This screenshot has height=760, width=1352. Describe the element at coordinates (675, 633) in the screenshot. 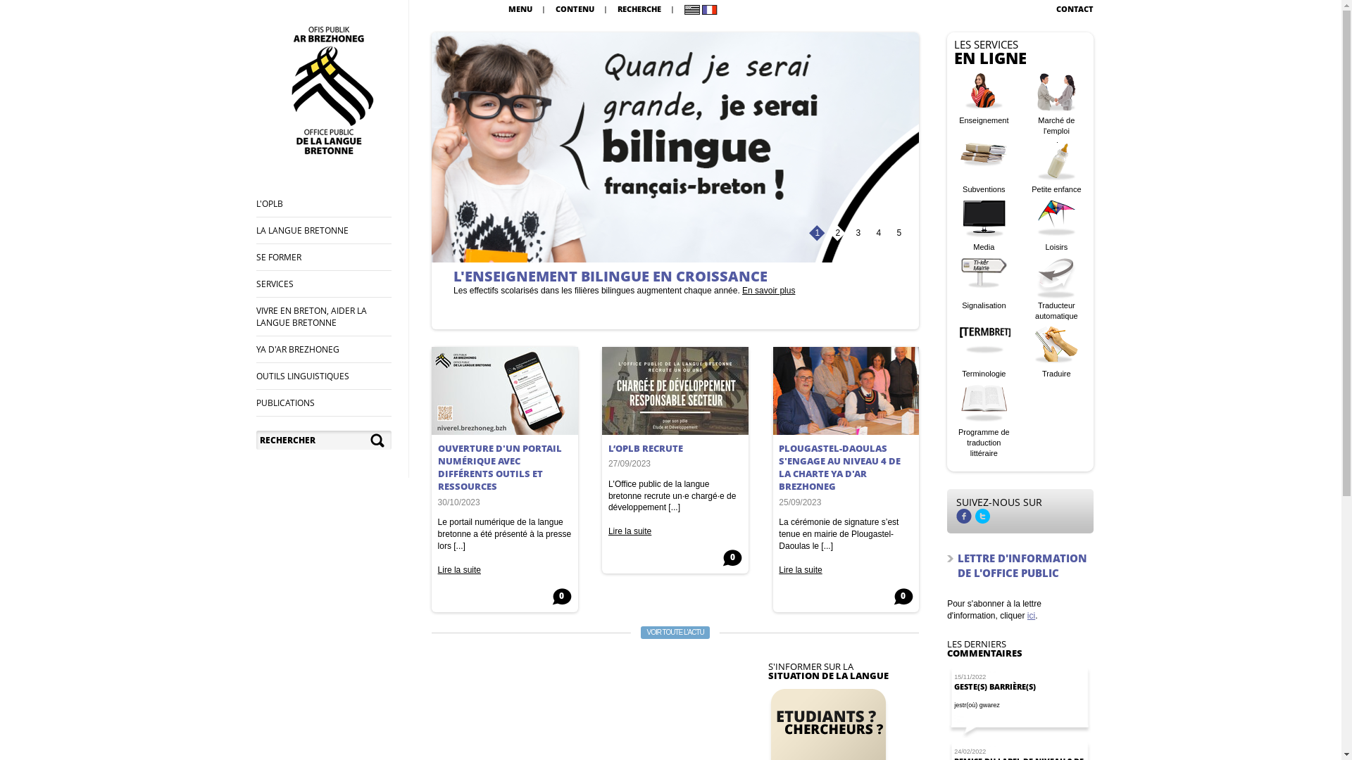

I see `VOIR TOUTE L'ACTU` at that location.